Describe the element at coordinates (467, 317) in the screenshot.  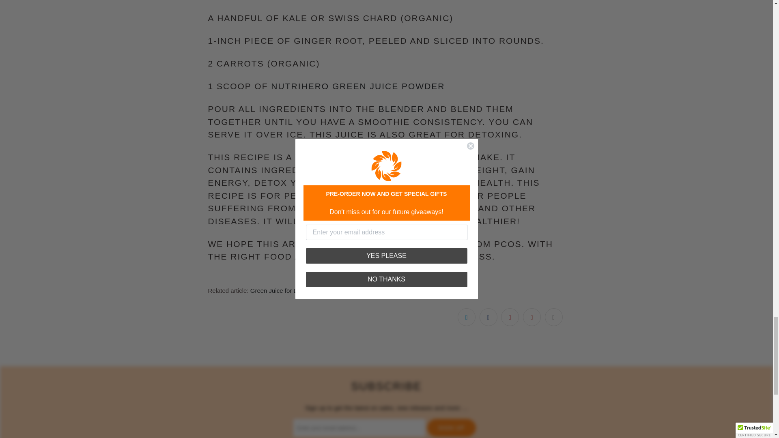
I see `Share this on Twitter` at that location.